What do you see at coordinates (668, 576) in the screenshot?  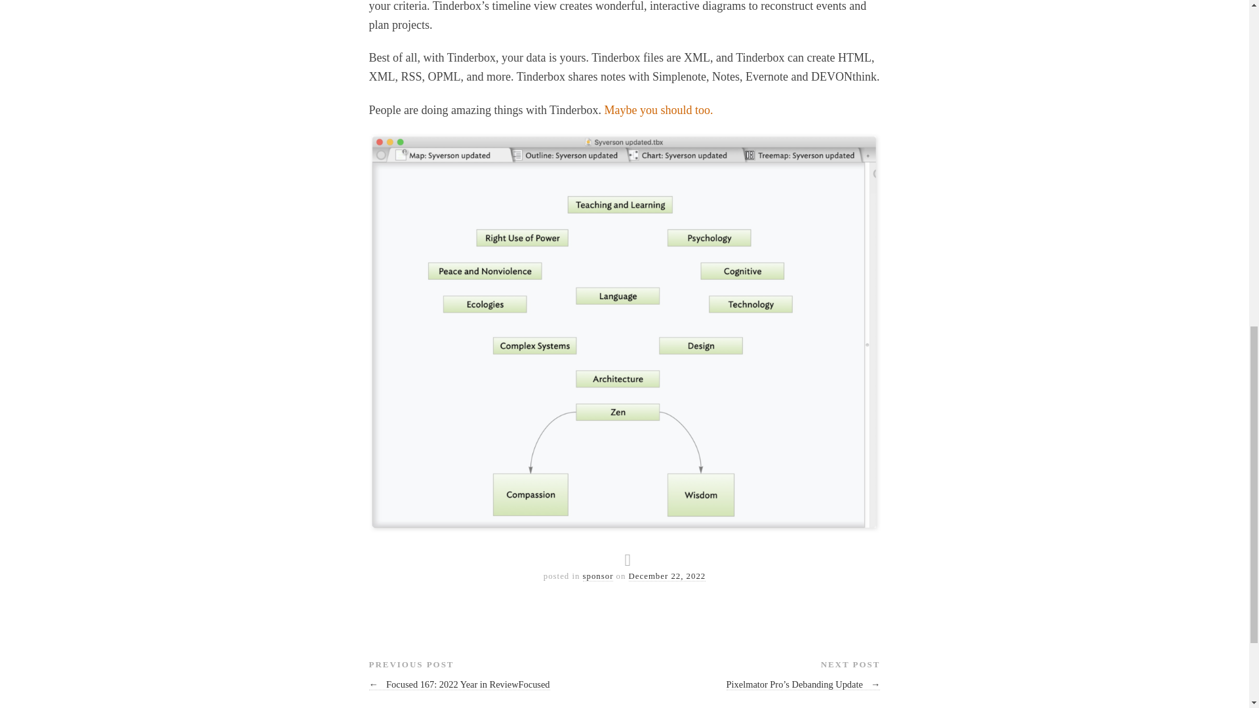 I see `09:07` at bounding box center [668, 576].